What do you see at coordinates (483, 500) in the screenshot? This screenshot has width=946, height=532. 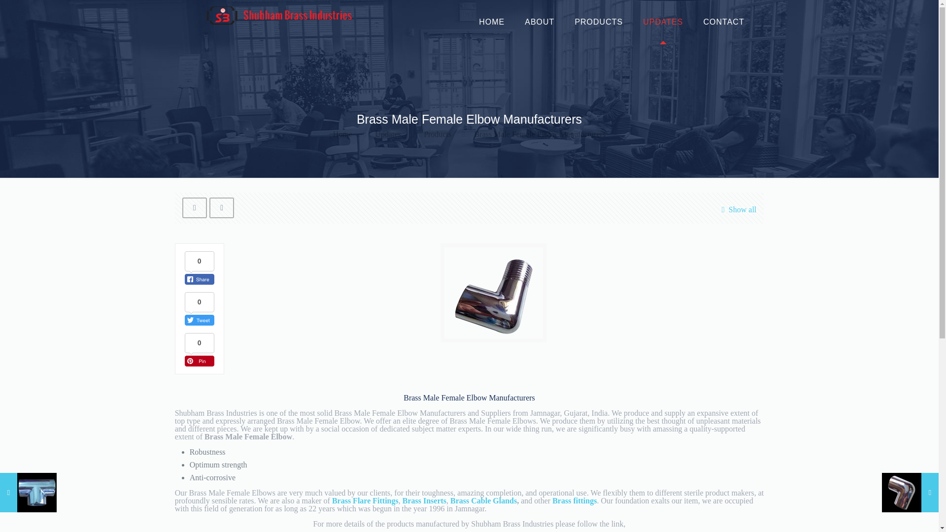 I see `Brass Cable Glands` at bounding box center [483, 500].